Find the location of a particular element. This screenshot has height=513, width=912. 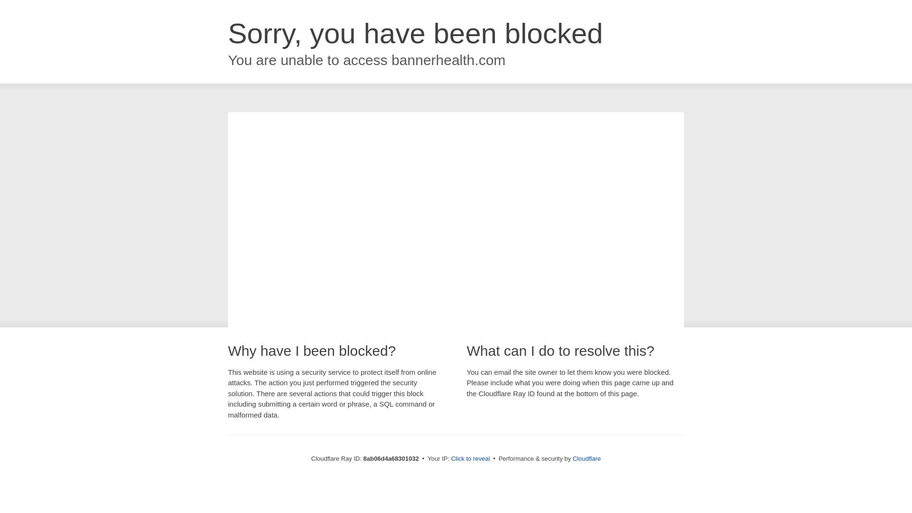

Cloudflare is located at coordinates (587, 458).